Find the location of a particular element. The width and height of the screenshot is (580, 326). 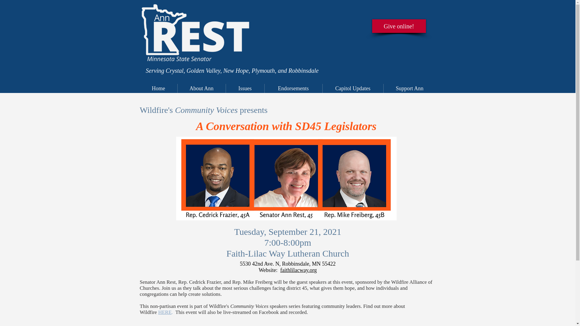

Support Ann is located at coordinates (409, 88).